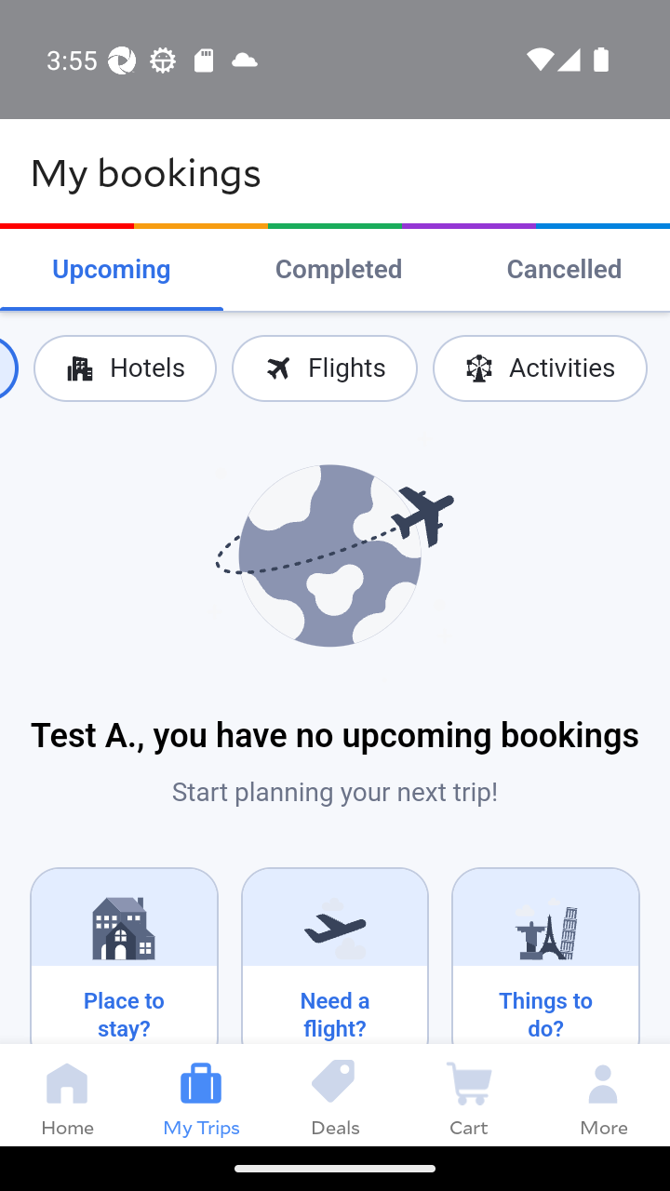  What do you see at coordinates (469, 1094) in the screenshot?
I see `Cart` at bounding box center [469, 1094].